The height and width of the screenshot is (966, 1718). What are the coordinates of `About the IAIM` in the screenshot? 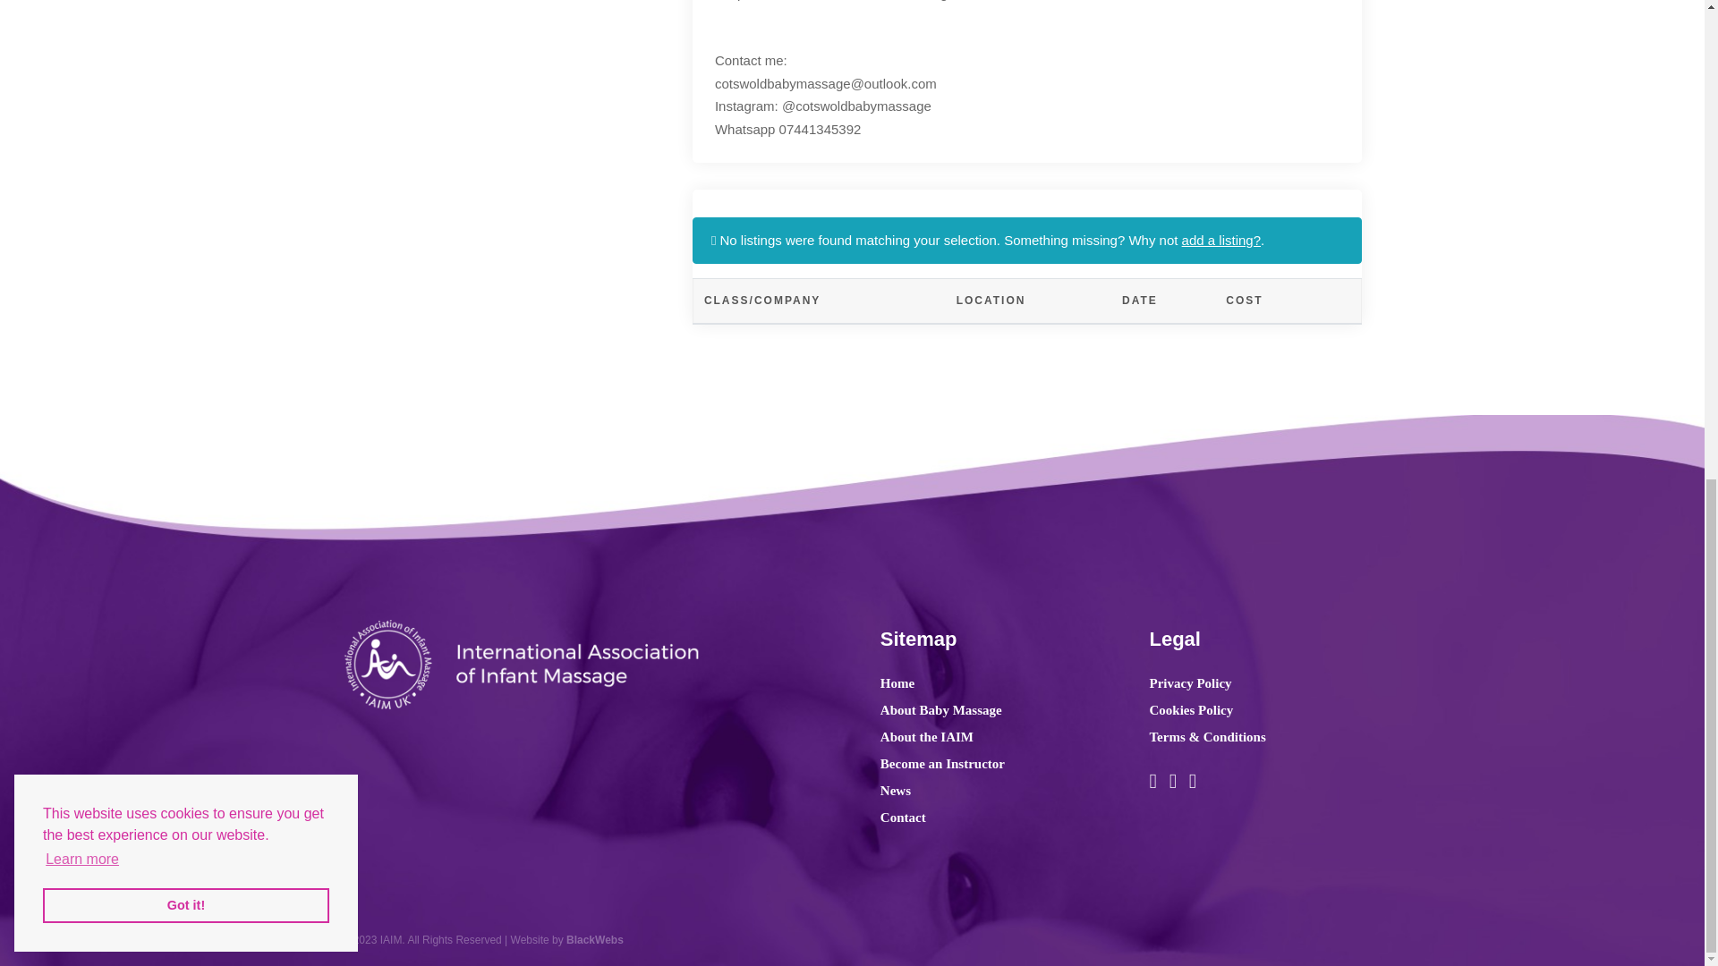 It's located at (927, 737).